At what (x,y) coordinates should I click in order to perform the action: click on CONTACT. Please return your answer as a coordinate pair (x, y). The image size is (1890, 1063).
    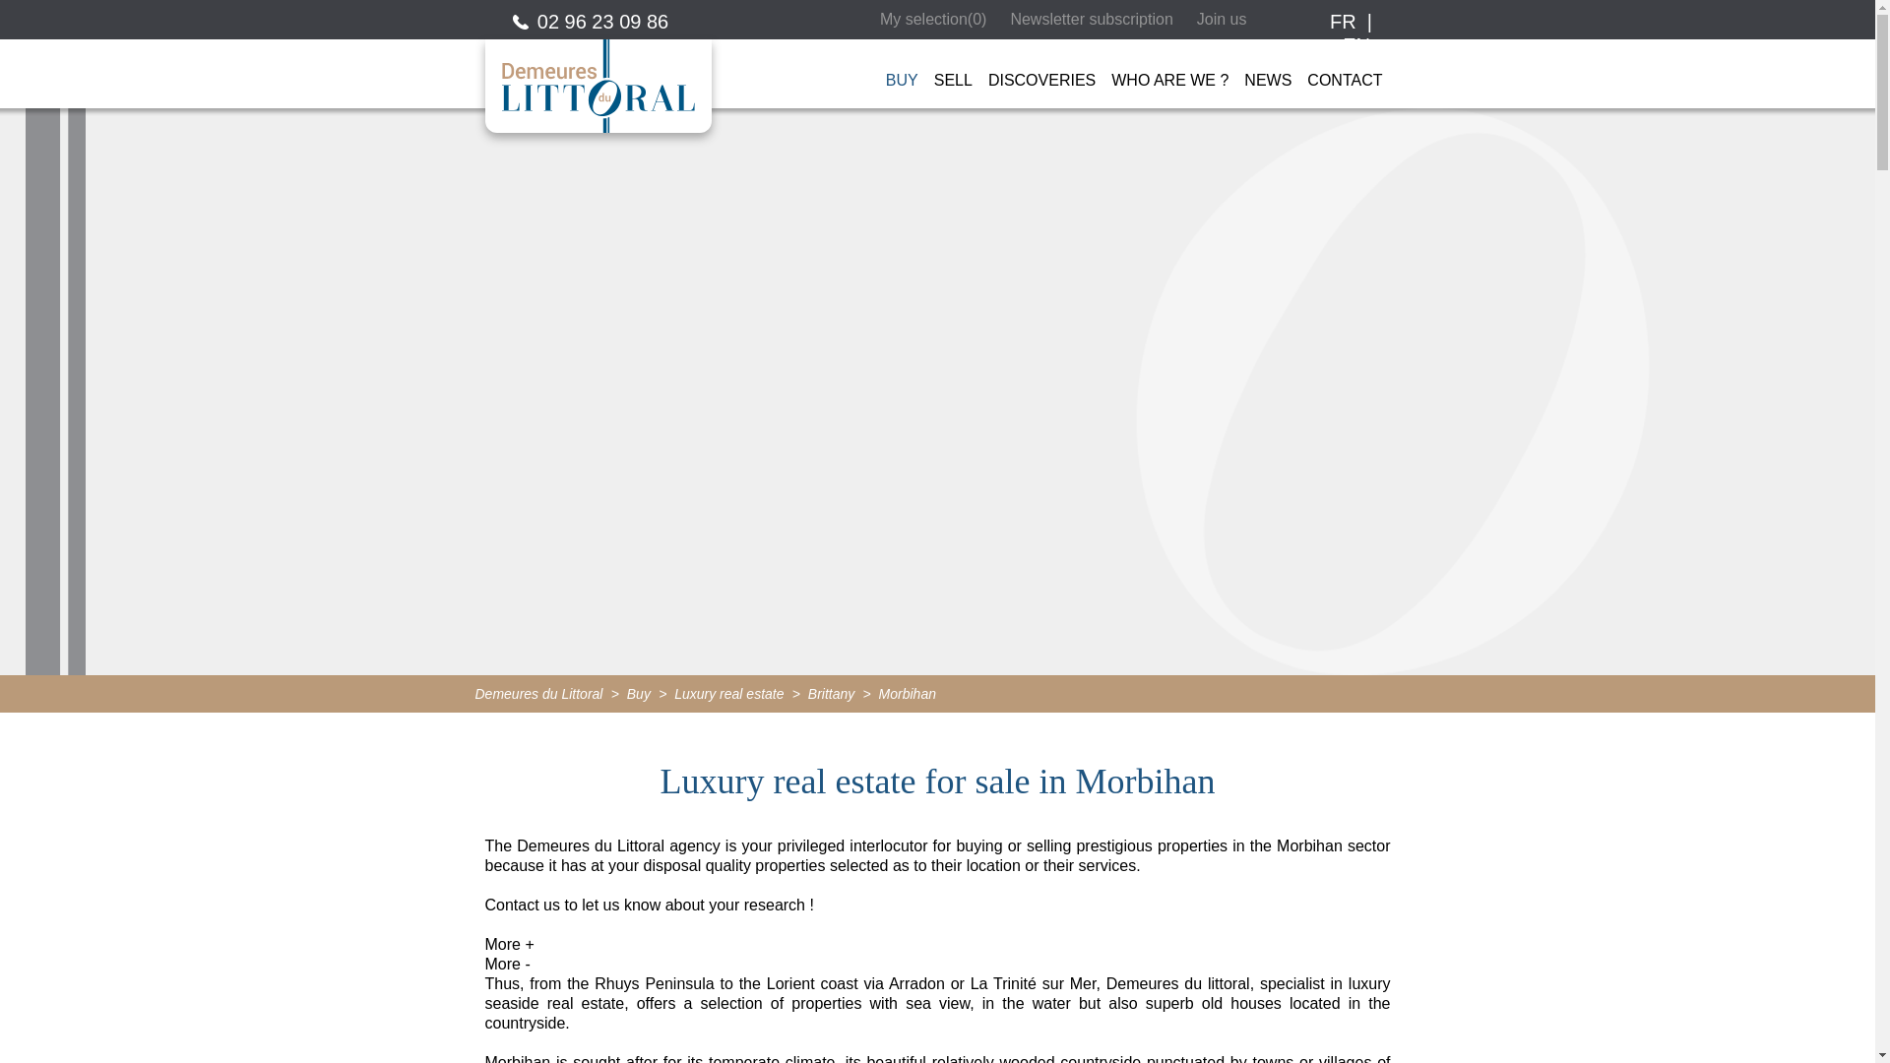
    Looking at the image, I should click on (1345, 71).